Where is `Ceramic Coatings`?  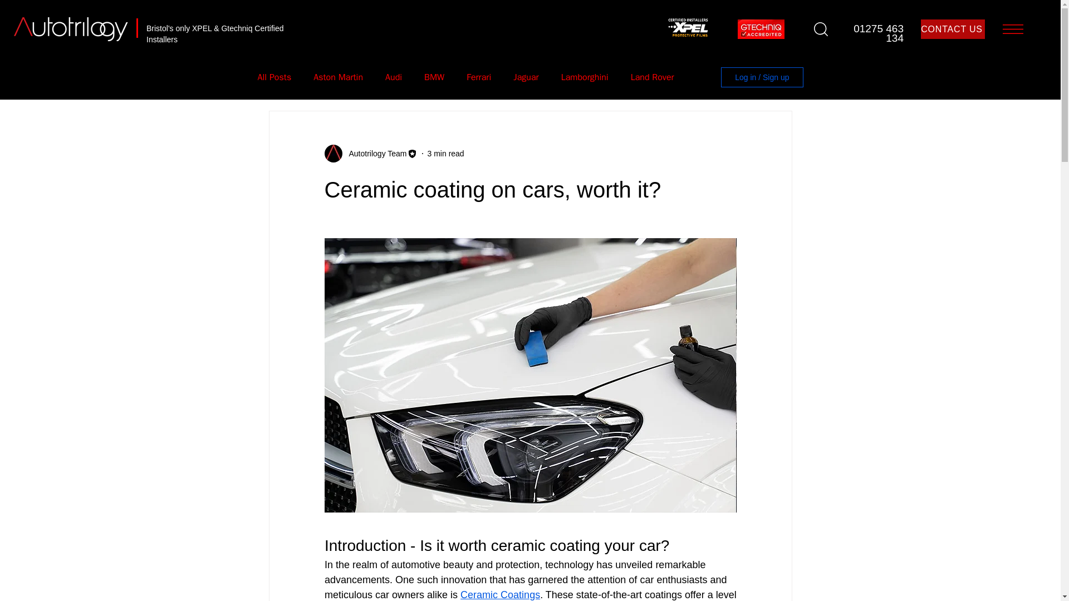
Ceramic Coatings is located at coordinates (500, 594).